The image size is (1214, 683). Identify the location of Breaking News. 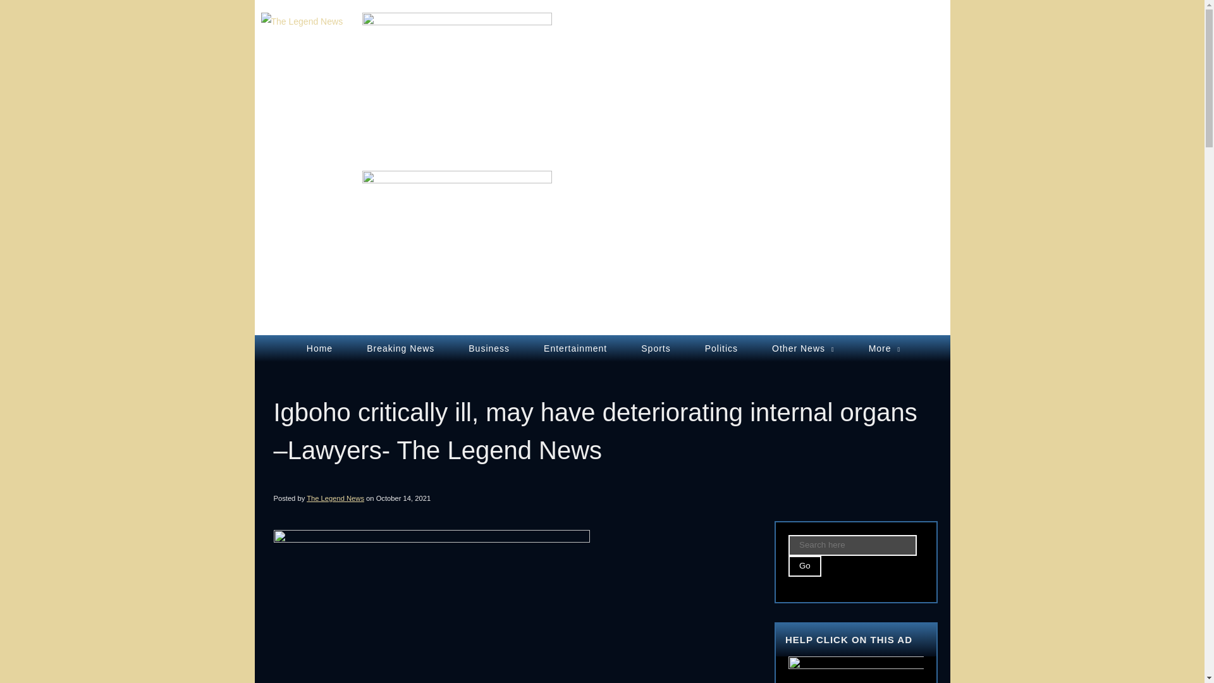
(400, 348).